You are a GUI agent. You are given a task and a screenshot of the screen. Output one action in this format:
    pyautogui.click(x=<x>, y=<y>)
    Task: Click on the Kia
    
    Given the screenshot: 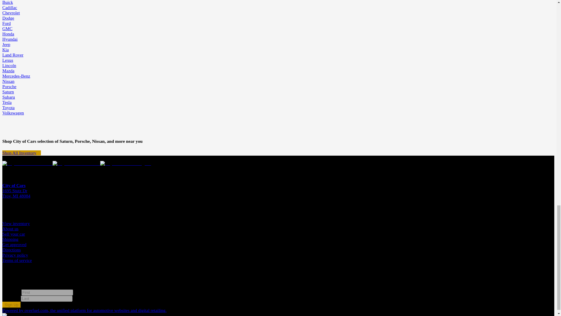 What is the action you would take?
    pyautogui.click(x=5, y=49)
    